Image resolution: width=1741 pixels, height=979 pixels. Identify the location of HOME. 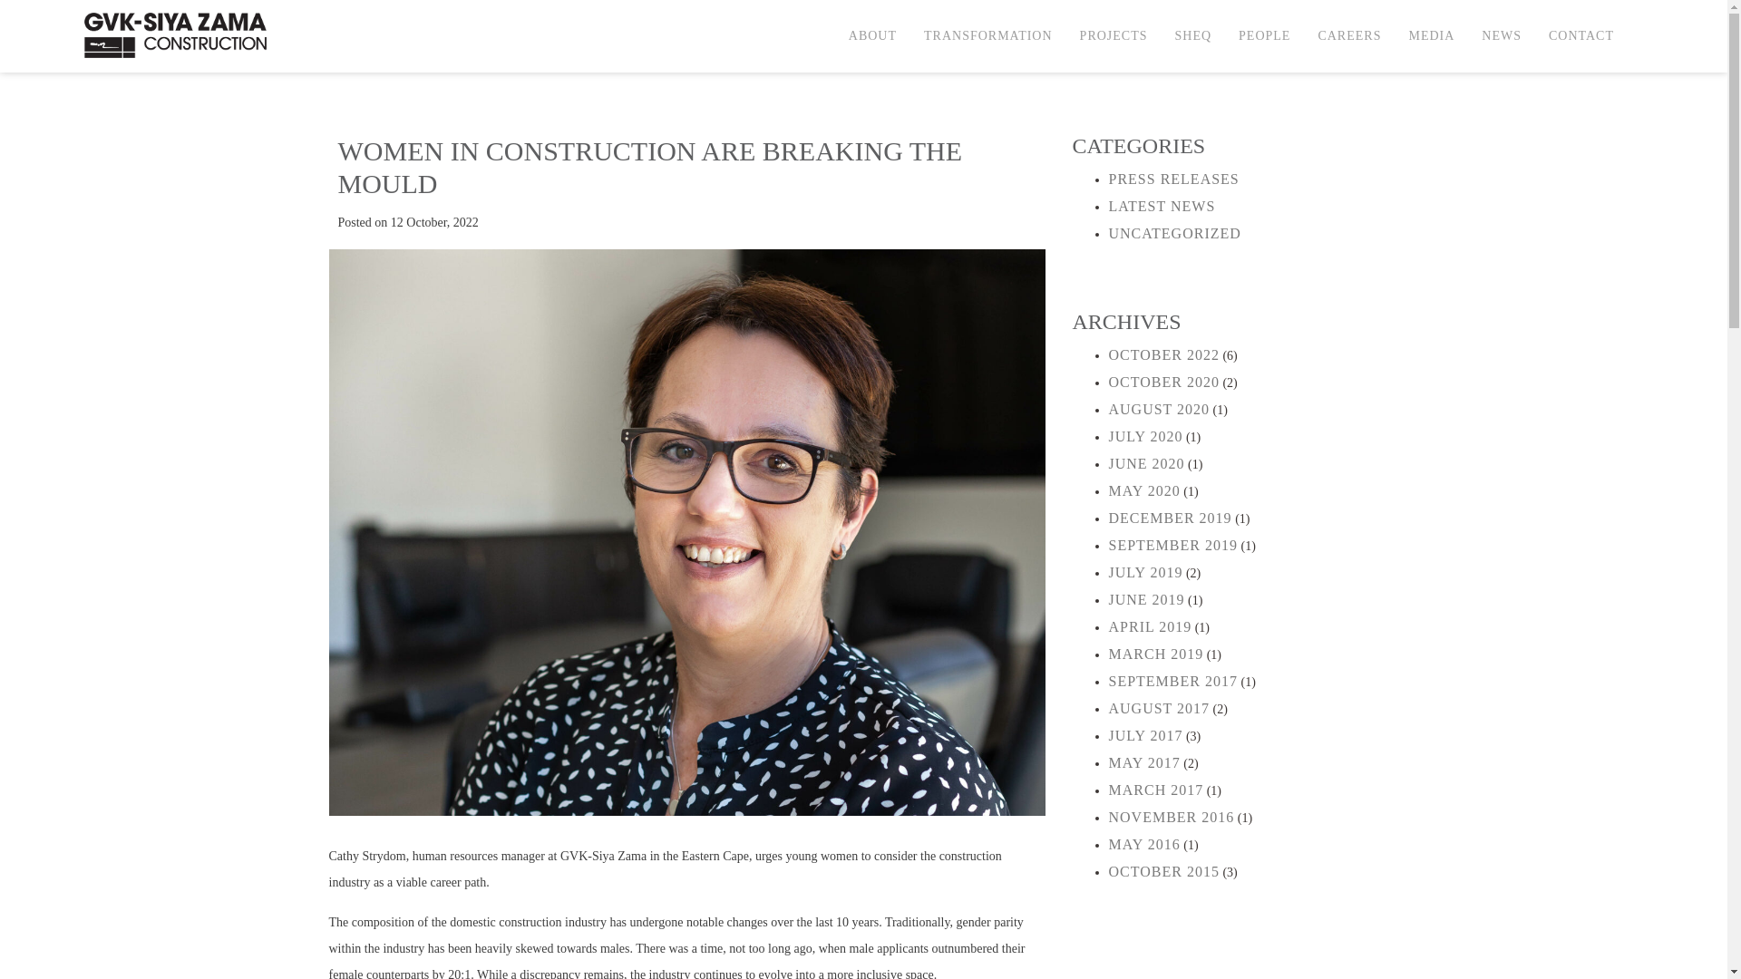
(366, 40).